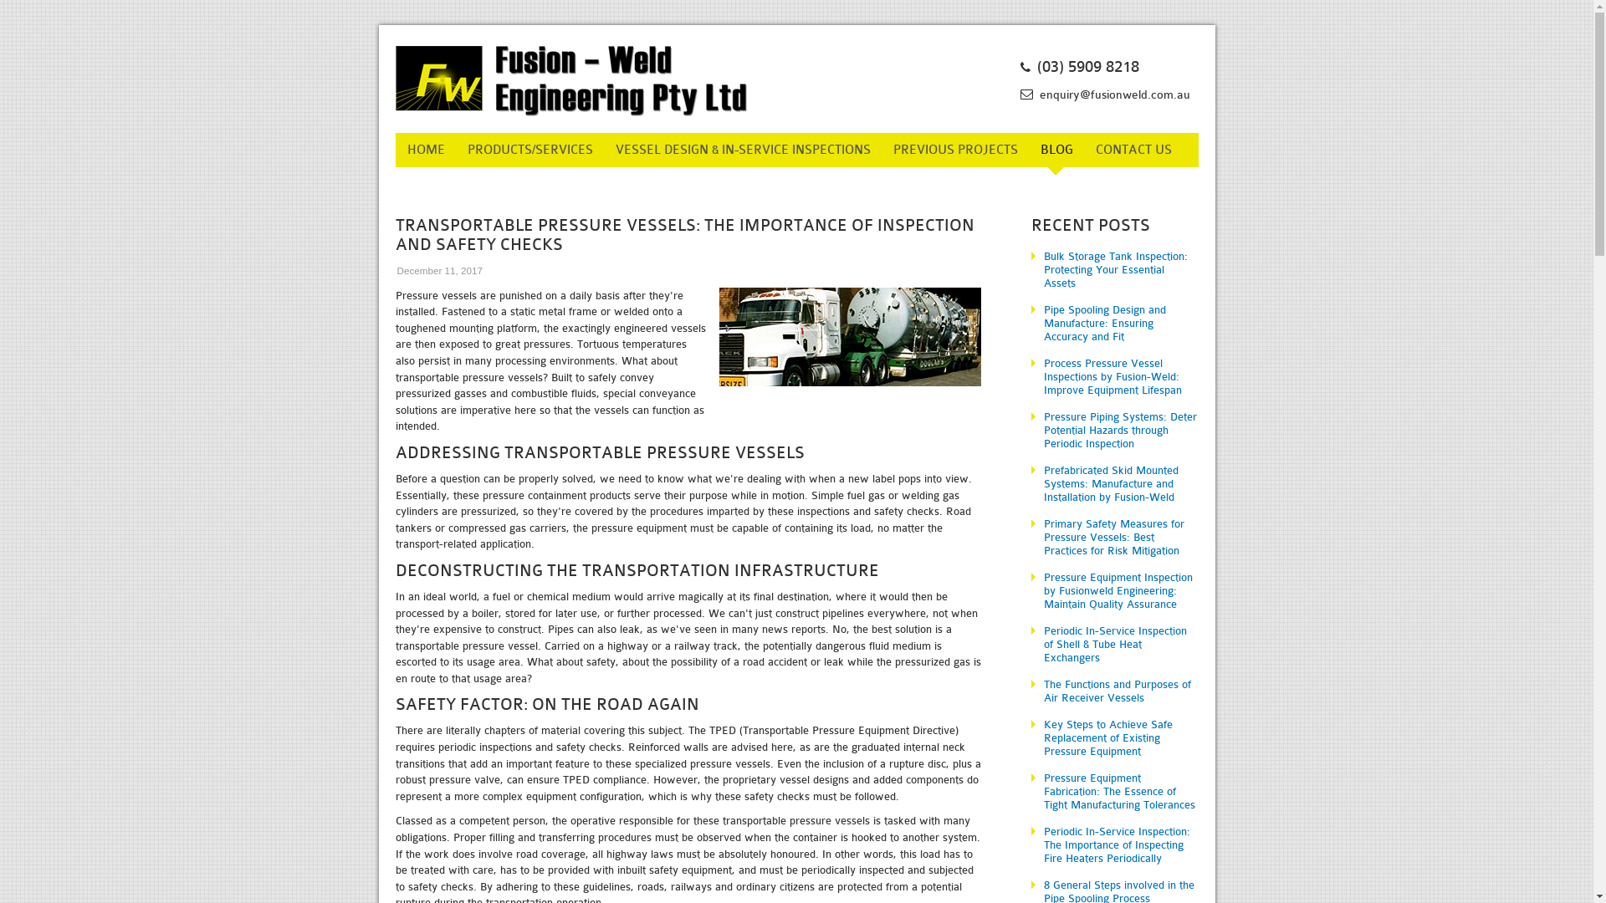 The image size is (1606, 903). I want to click on PREVIOUS PROJECTS, so click(955, 150).